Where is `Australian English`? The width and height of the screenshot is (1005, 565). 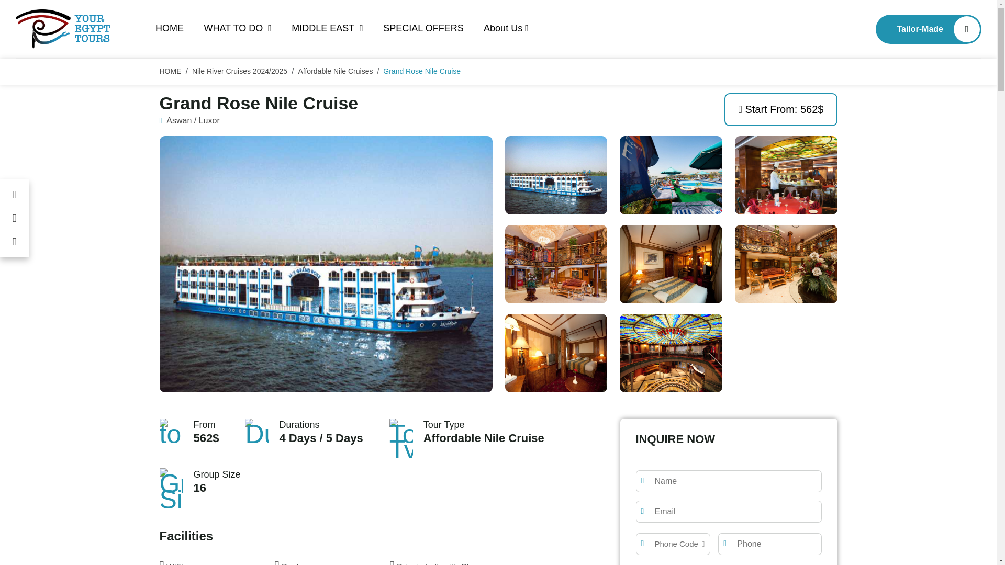
Australian English is located at coordinates (827, 29).